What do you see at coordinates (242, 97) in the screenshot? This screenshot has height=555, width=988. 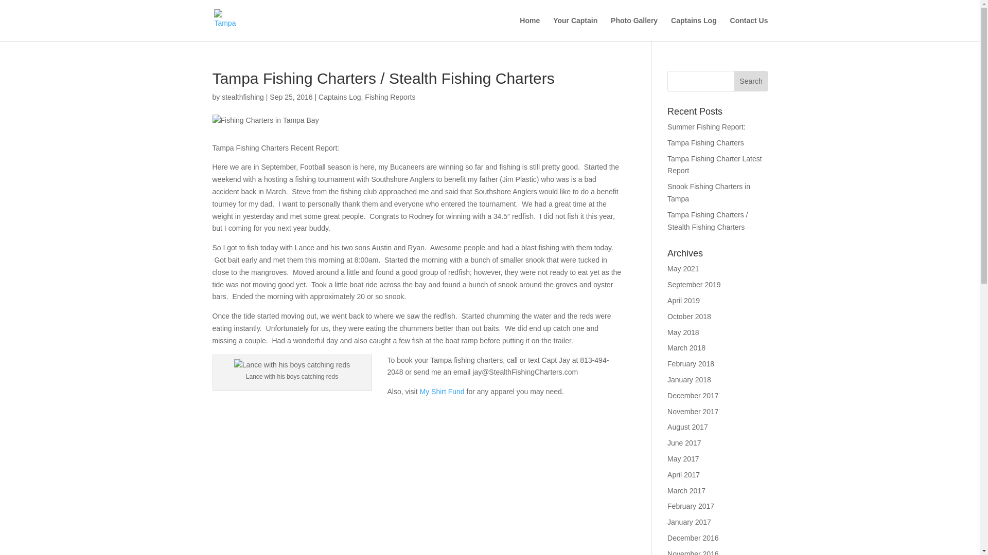 I see `Posts by stealthfishing` at bounding box center [242, 97].